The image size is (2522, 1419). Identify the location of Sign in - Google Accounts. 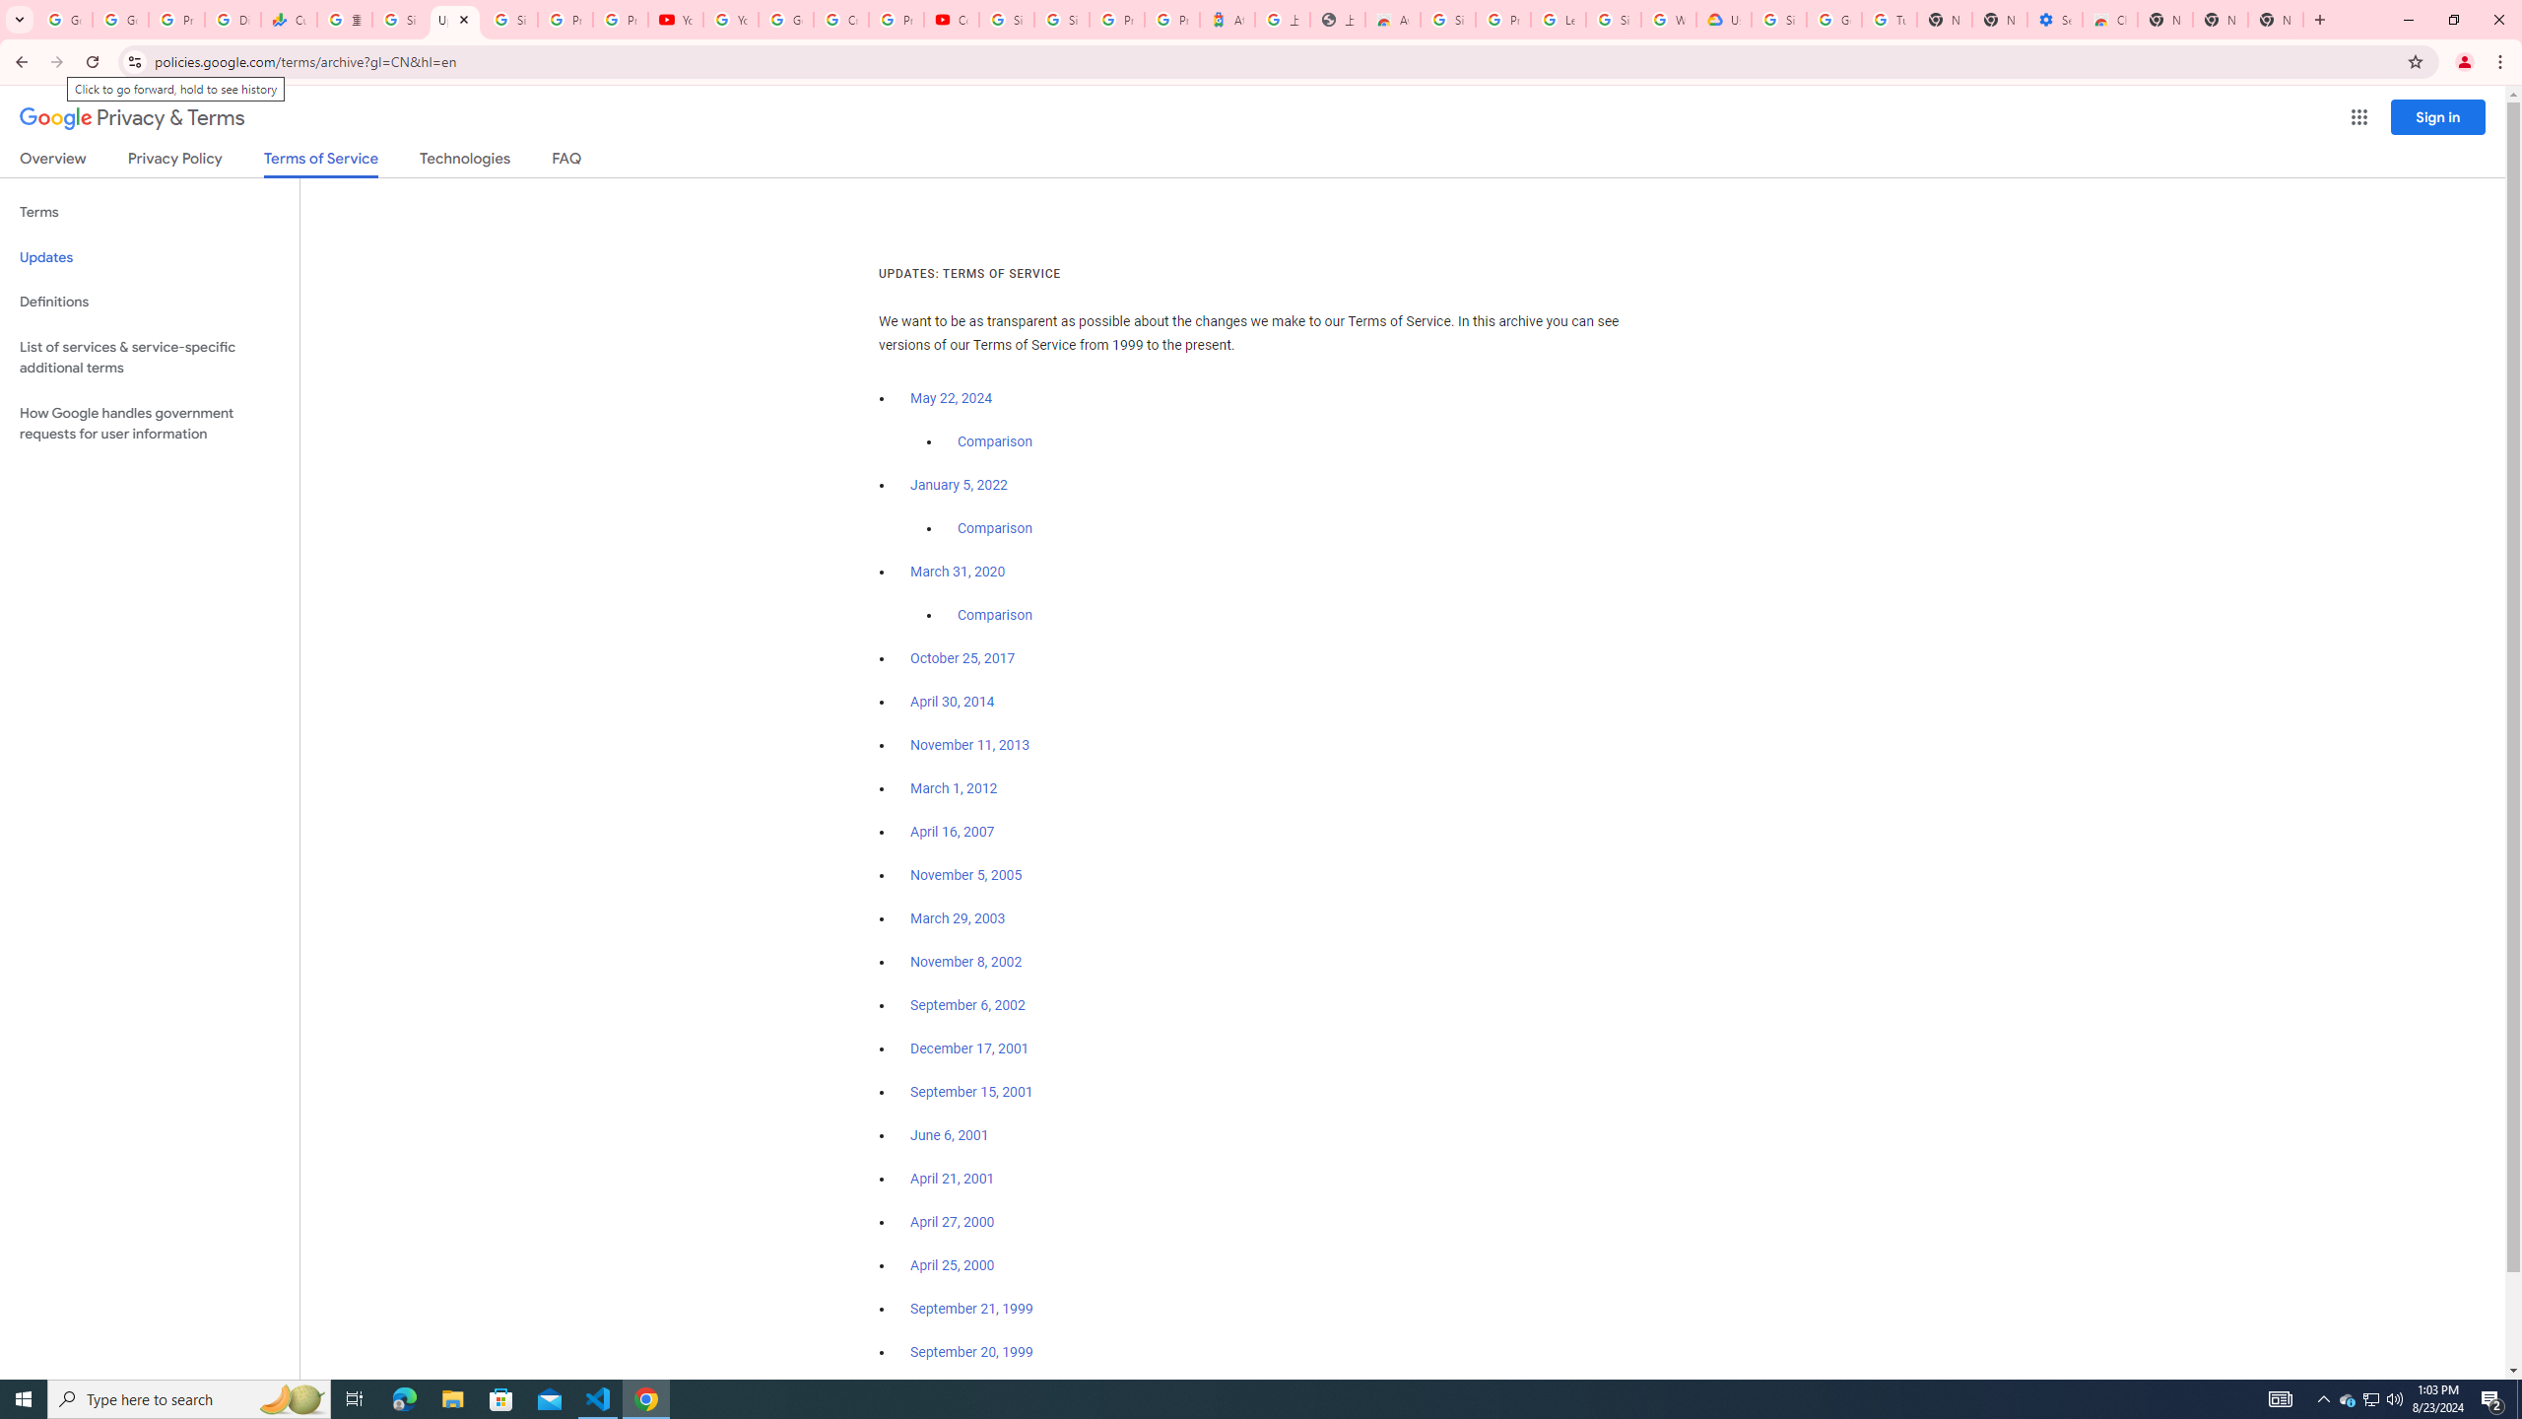
(1007, 20).